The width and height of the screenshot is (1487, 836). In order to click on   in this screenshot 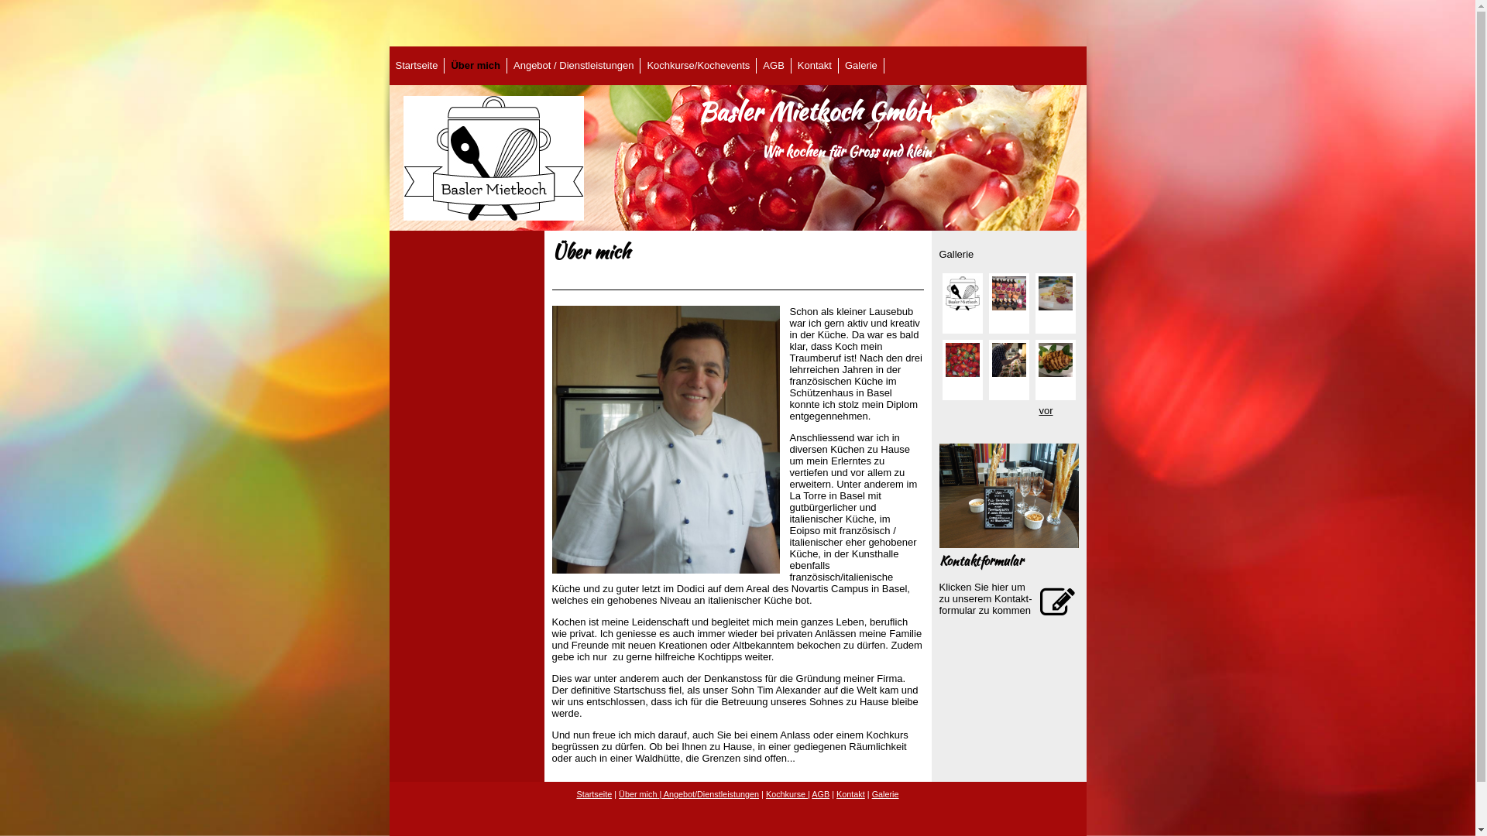, I will do `click(962, 303)`.